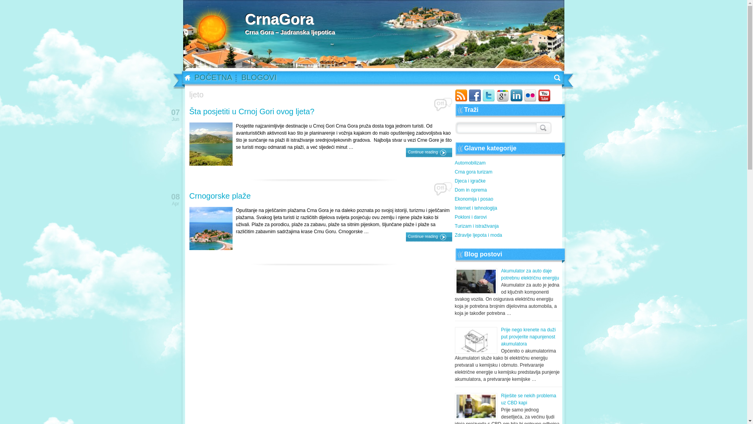 The height and width of the screenshot is (424, 753). I want to click on Crna gora turizam, so click(508, 173).